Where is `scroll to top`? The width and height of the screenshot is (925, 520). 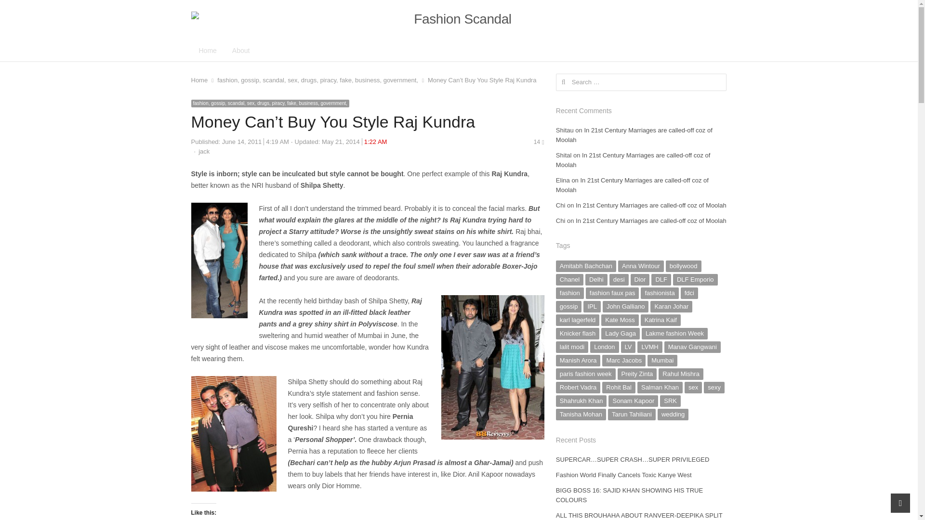 scroll to top is located at coordinates (900, 503).